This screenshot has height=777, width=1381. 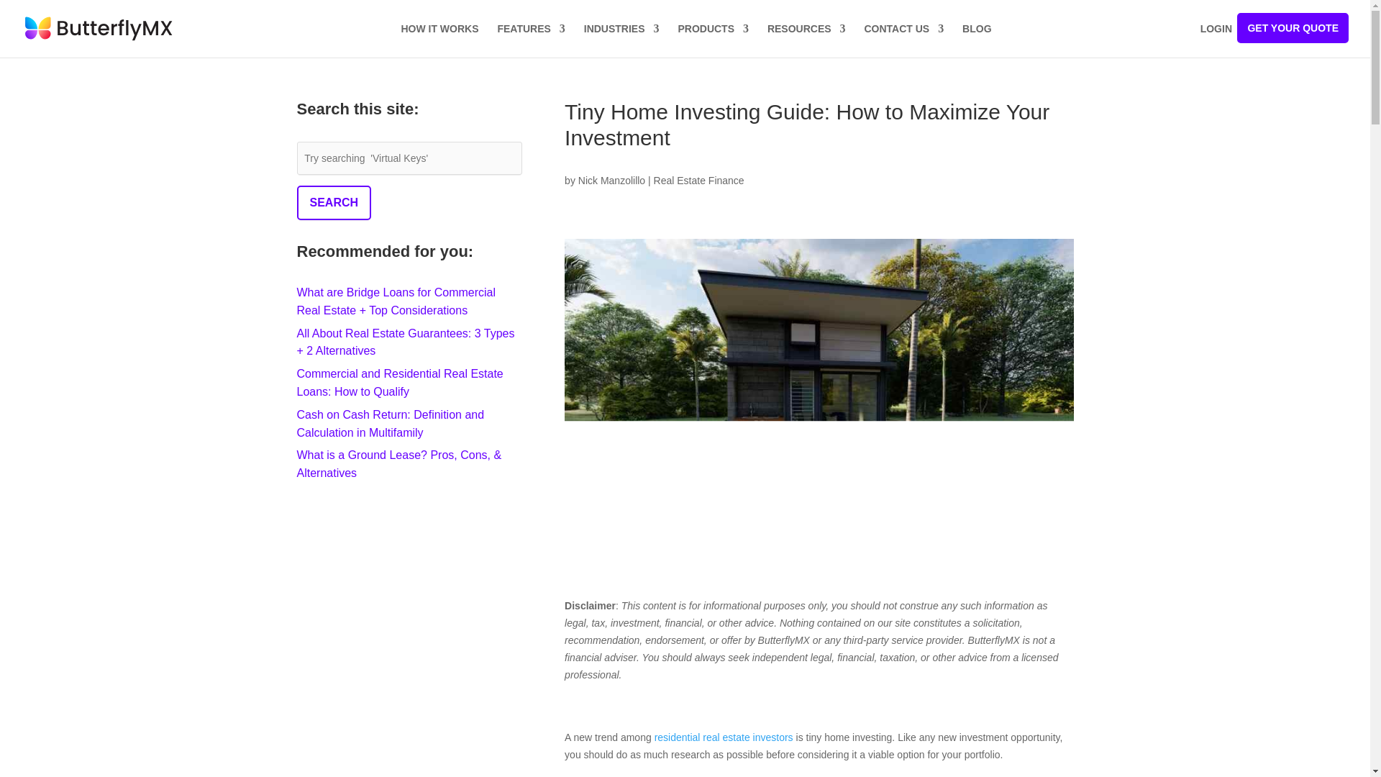 What do you see at coordinates (439, 40) in the screenshot?
I see `HOW IT WORKS` at bounding box center [439, 40].